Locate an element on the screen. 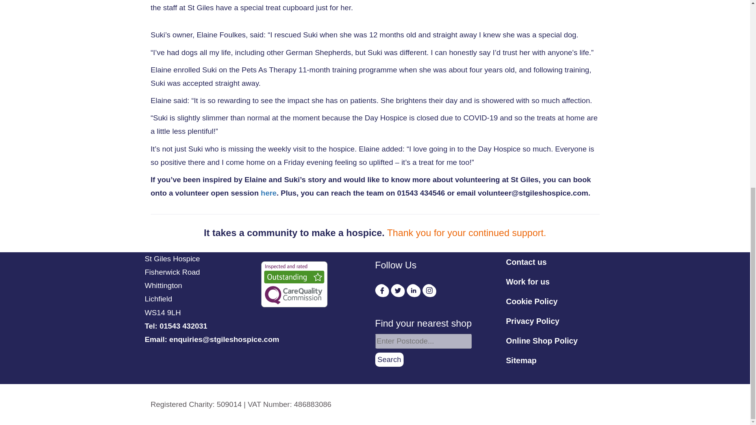 The image size is (756, 425). Twitter is located at coordinates (398, 290).